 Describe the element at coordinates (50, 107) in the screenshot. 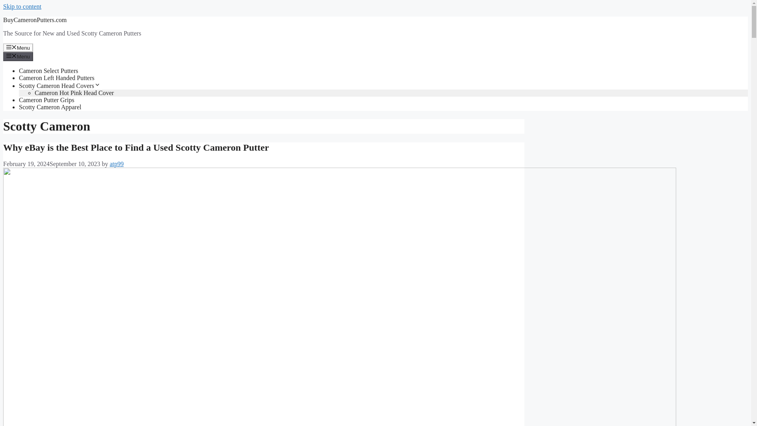

I see `Scotty Cameron Apparel` at that location.